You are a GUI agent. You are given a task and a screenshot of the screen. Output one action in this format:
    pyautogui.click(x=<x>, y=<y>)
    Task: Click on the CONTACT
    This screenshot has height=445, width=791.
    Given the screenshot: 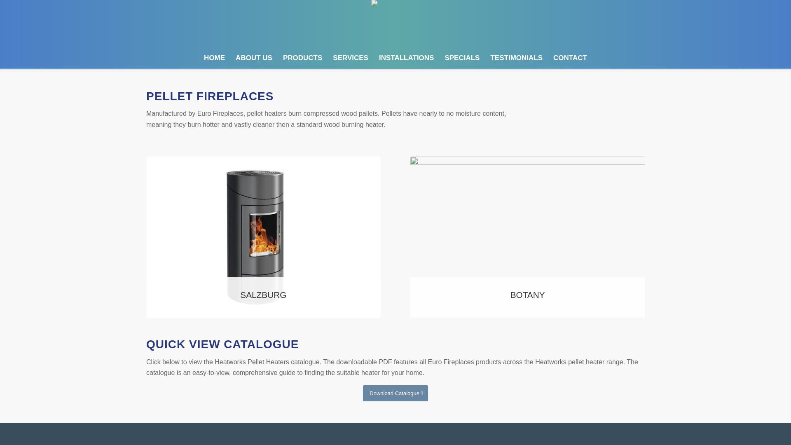 What is the action you would take?
    pyautogui.click(x=570, y=58)
    